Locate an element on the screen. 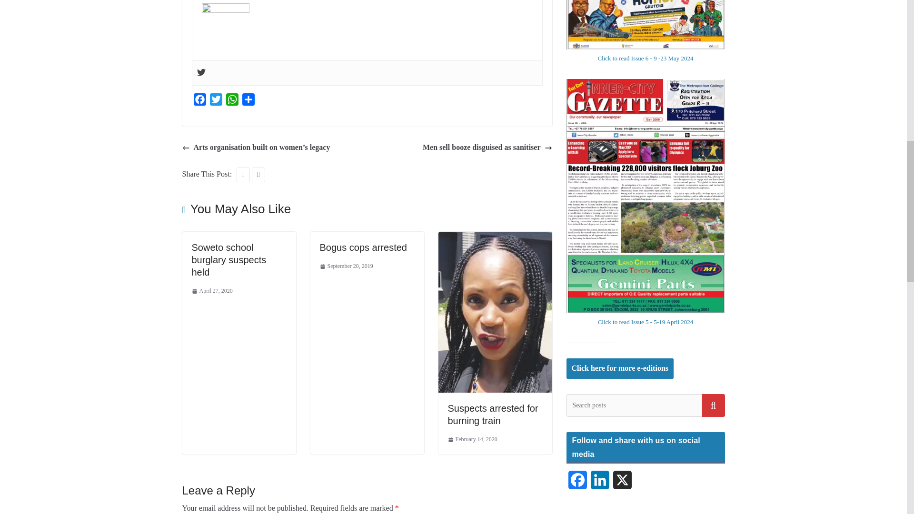 Image resolution: width=914 pixels, height=514 pixels. Share is located at coordinates (248, 101).